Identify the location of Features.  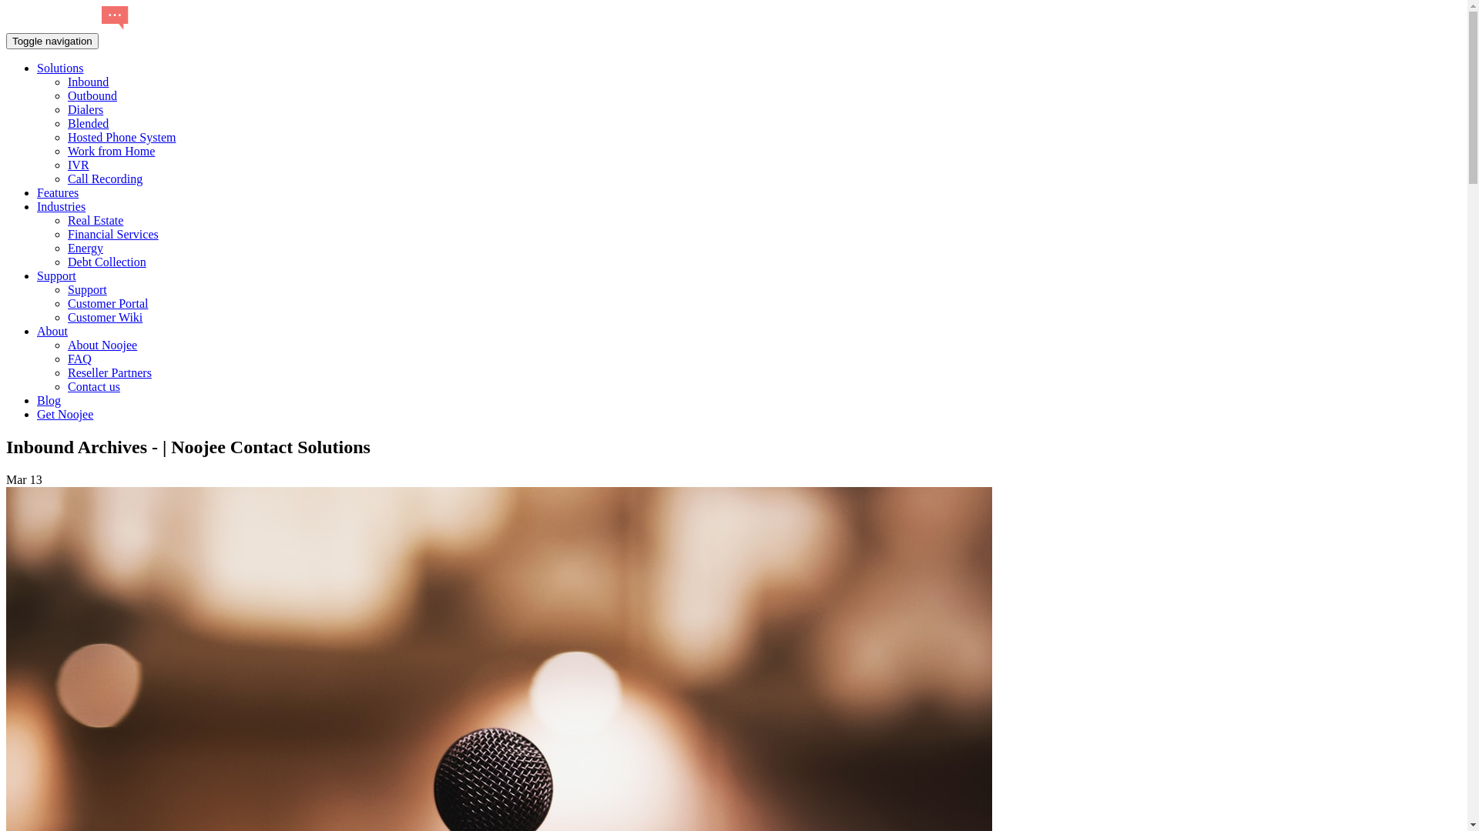
(58, 192).